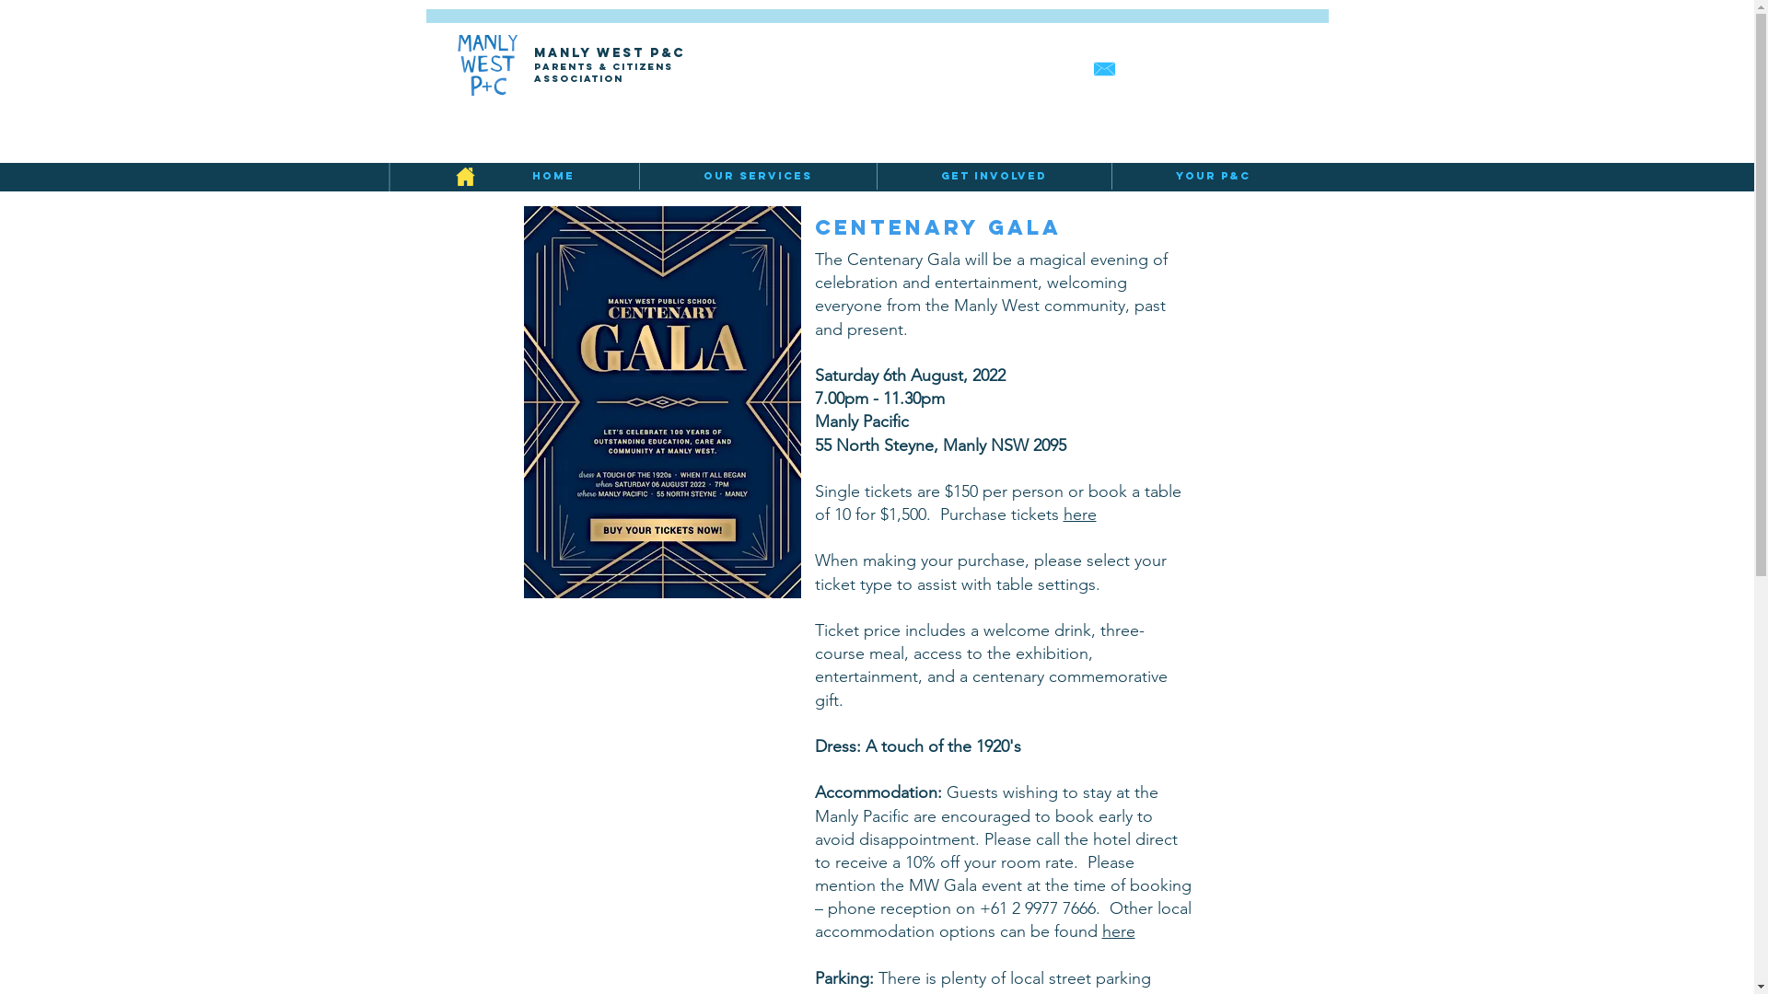 The width and height of the screenshot is (1768, 994). Describe the element at coordinates (994, 176) in the screenshot. I see `GET INVOLVED` at that location.